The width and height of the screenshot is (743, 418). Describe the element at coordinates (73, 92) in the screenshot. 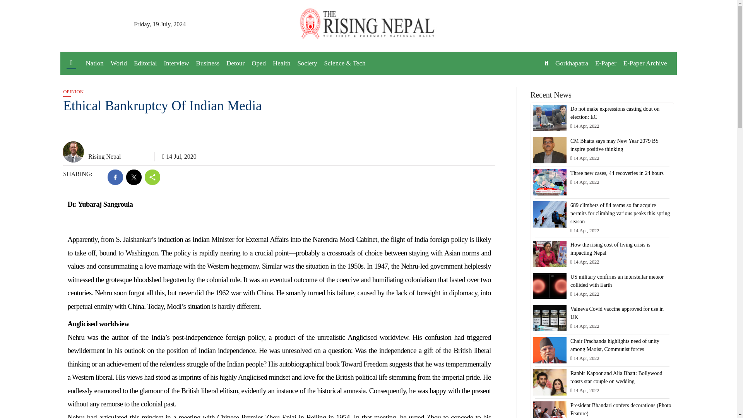

I see `OPINION` at that location.